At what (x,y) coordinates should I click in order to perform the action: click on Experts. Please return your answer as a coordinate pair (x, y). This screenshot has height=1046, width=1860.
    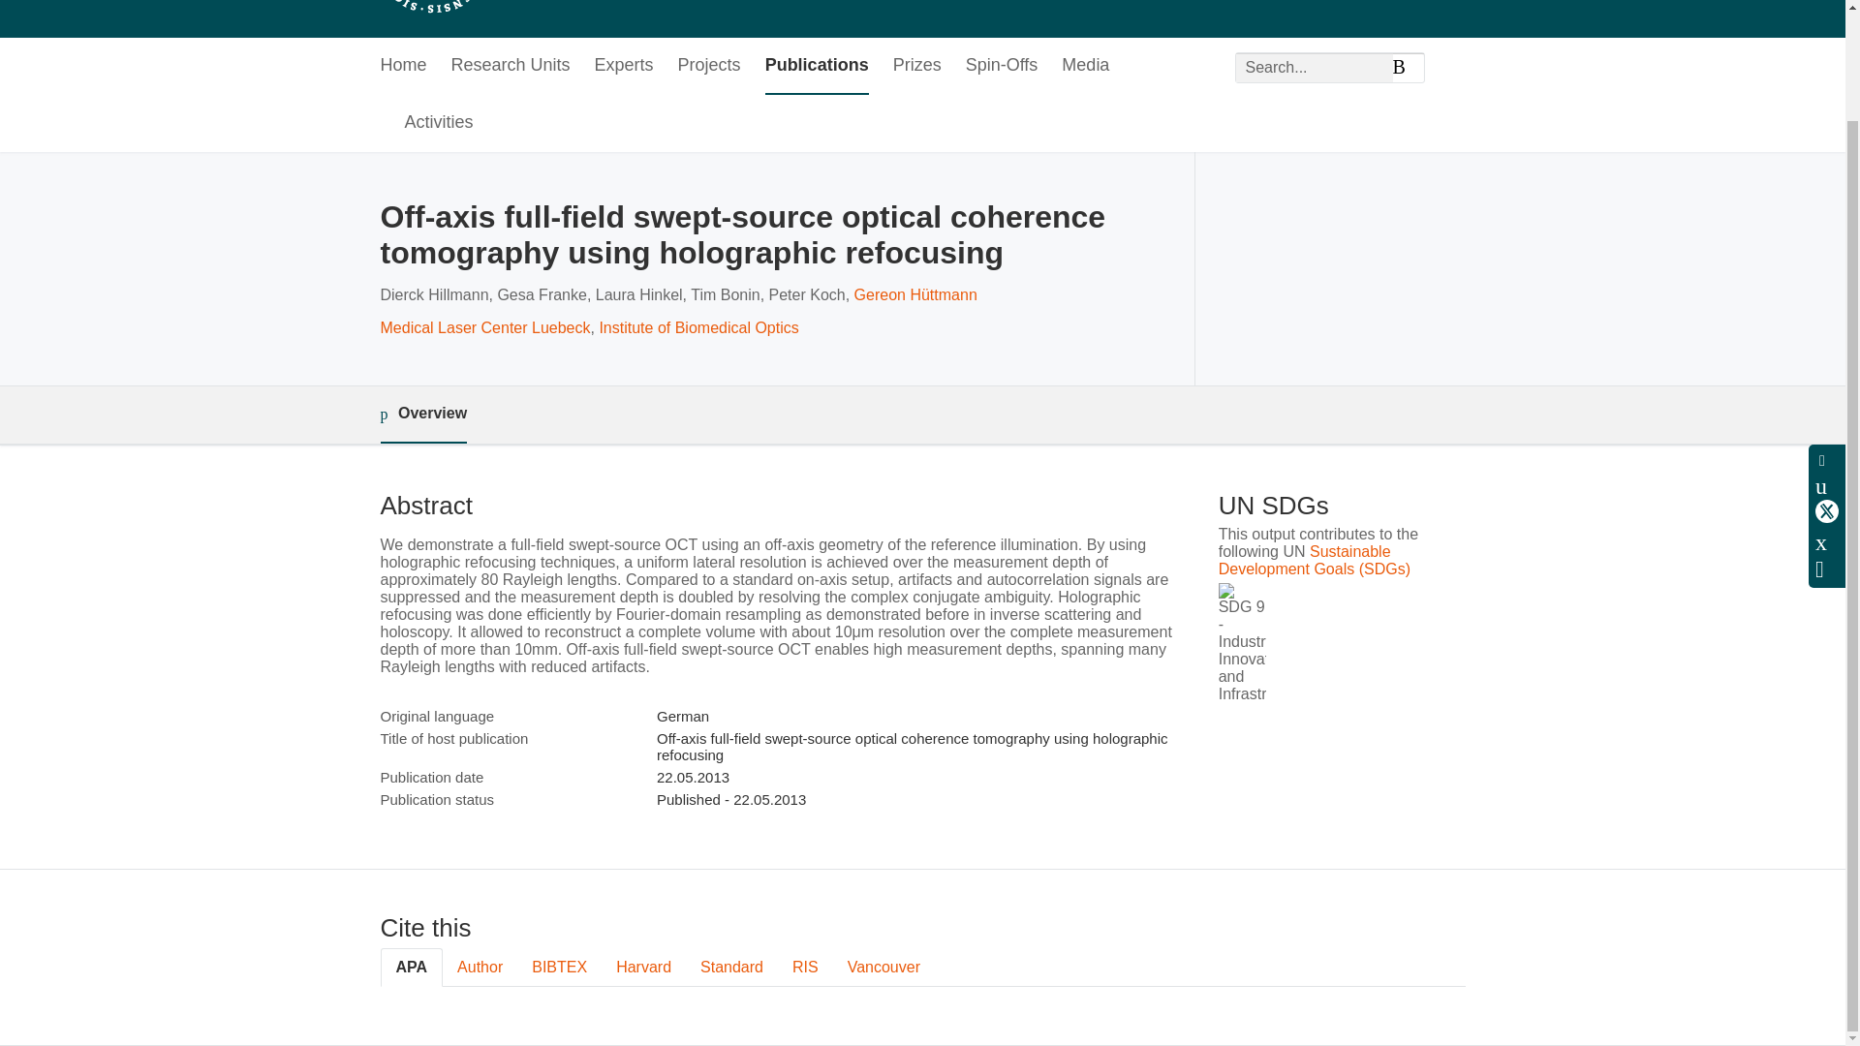
    Looking at the image, I should click on (624, 66).